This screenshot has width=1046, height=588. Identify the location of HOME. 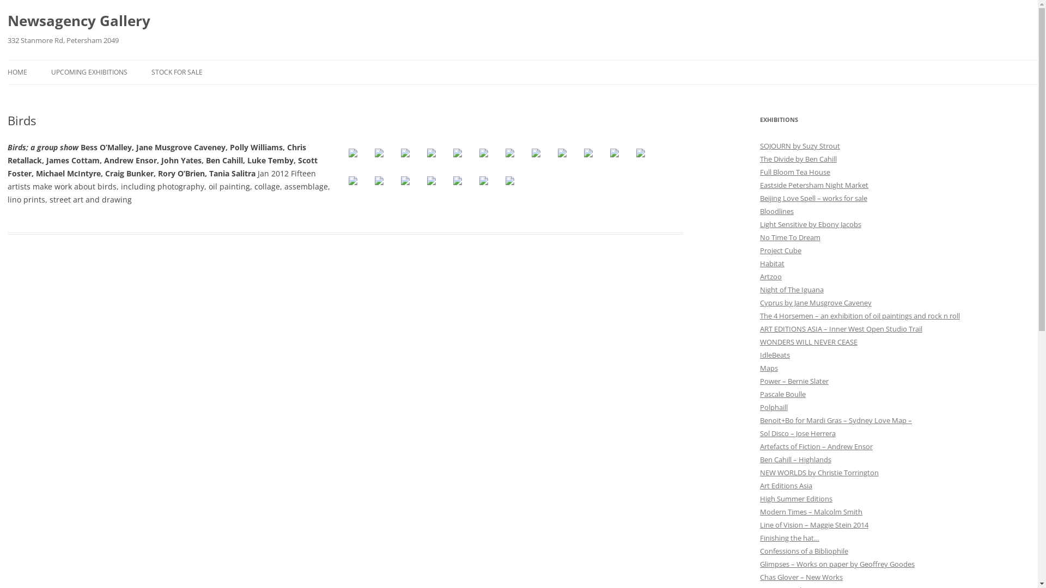
(17, 72).